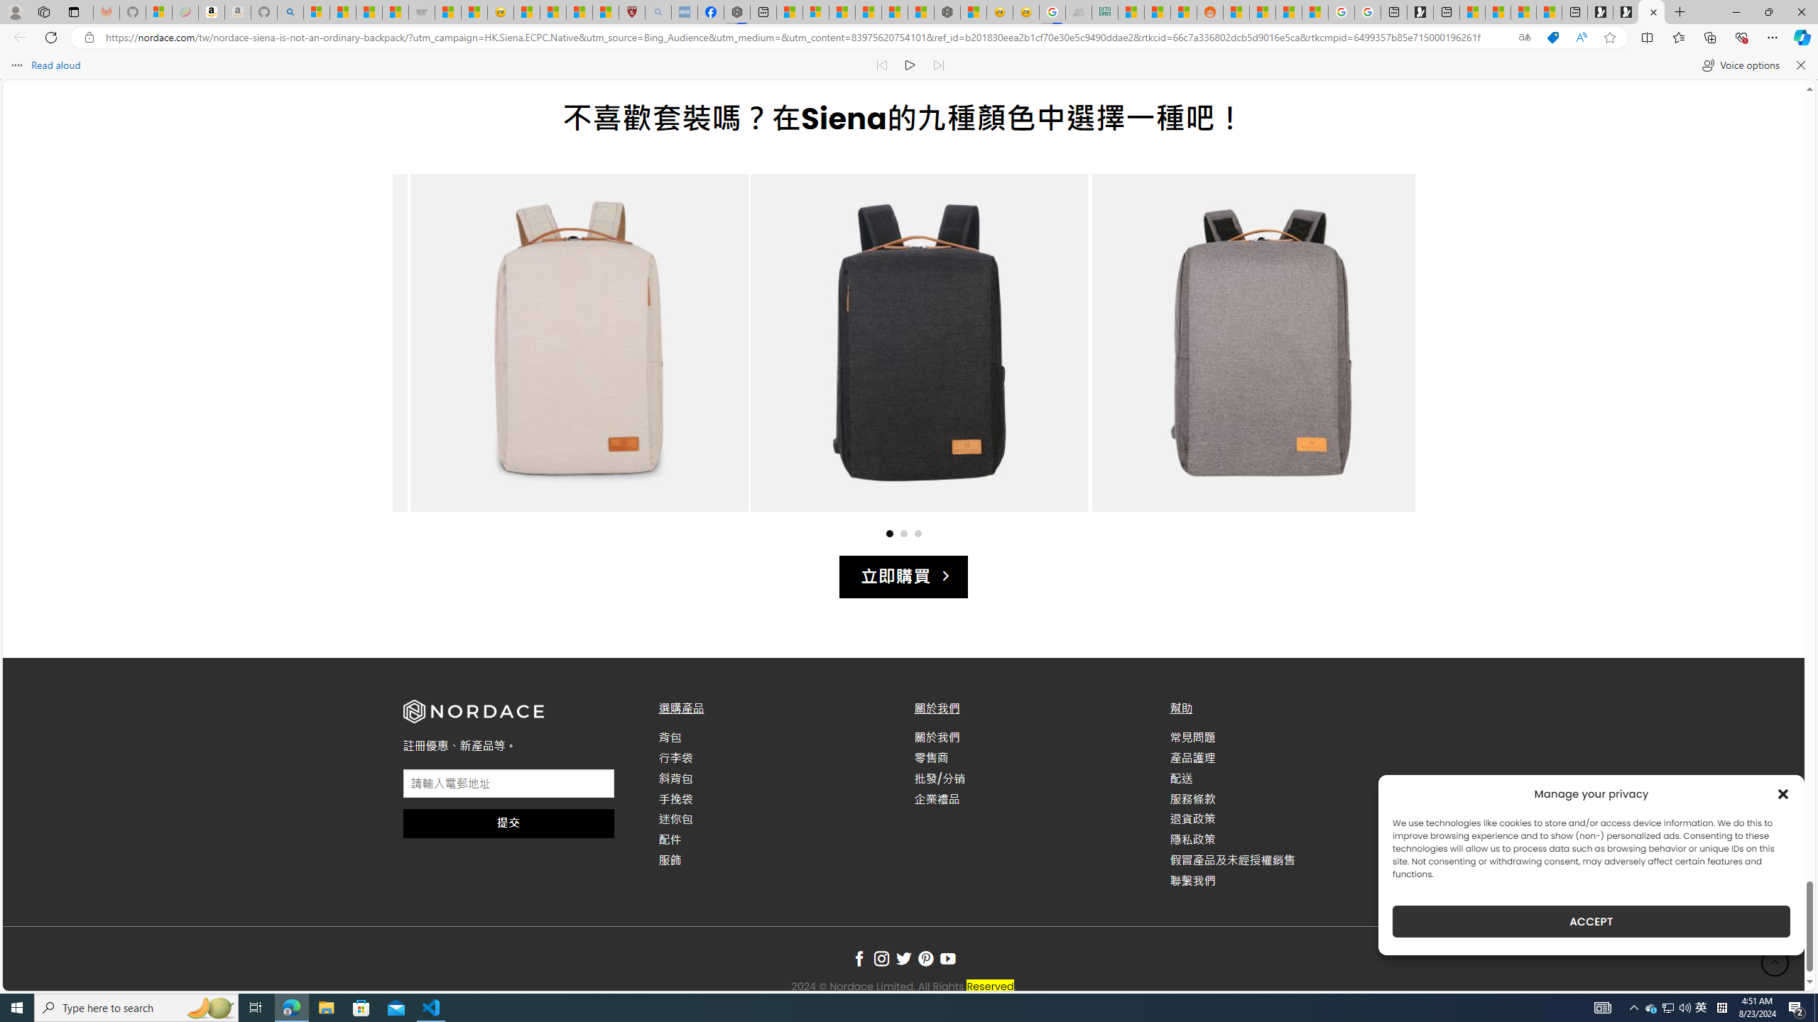 The height and width of the screenshot is (1022, 1818). Describe the element at coordinates (903, 533) in the screenshot. I see `Page dot 2` at that location.